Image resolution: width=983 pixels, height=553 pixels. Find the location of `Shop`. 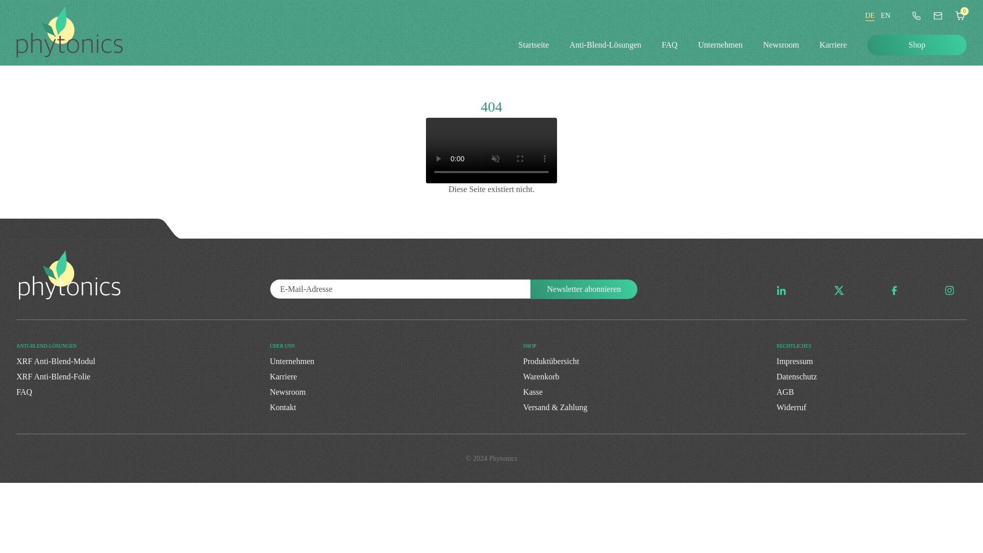

Shop is located at coordinates (916, 45).